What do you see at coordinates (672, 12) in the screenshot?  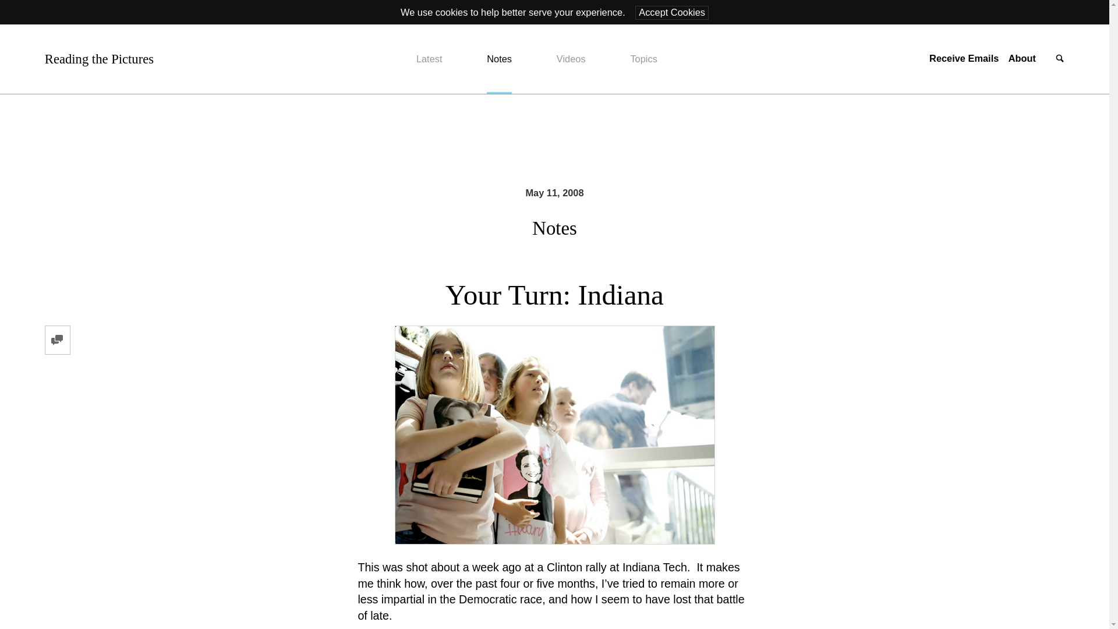 I see `Accept Cookies` at bounding box center [672, 12].